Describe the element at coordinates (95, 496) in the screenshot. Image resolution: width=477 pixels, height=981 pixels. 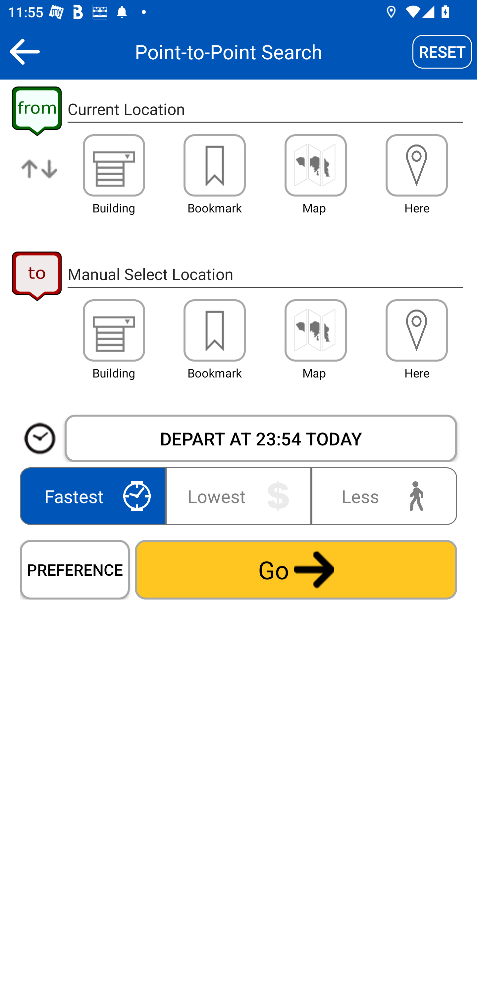
I see `Fastest selected` at that location.